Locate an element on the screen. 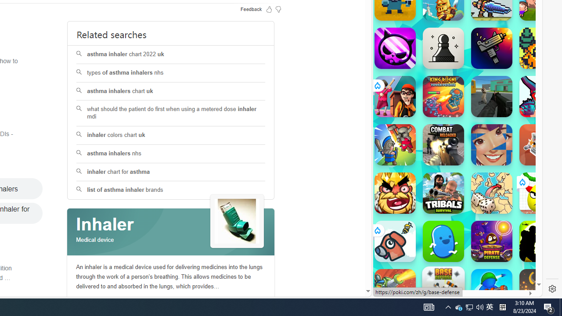 The height and width of the screenshot is (316, 562). Save Dogogo is located at coordinates (395, 241).